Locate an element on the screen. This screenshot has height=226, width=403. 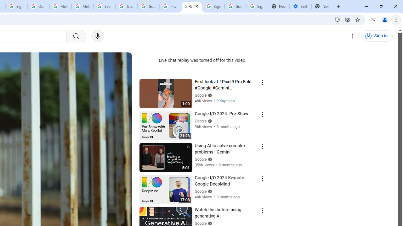
Action menu is located at coordinates (262, 210).